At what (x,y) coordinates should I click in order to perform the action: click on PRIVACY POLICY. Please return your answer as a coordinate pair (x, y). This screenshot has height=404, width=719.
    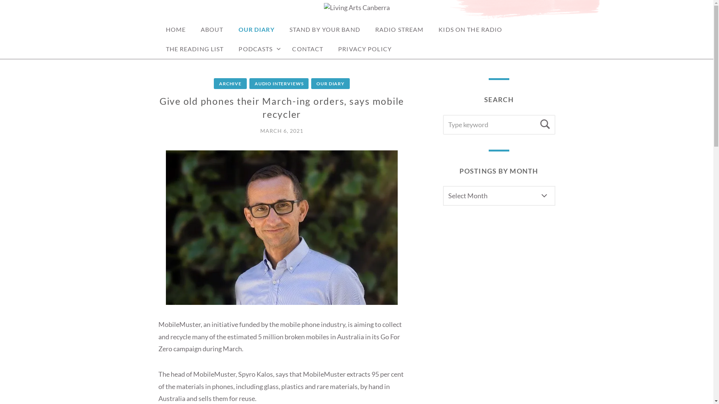
    Looking at the image, I should click on (365, 49).